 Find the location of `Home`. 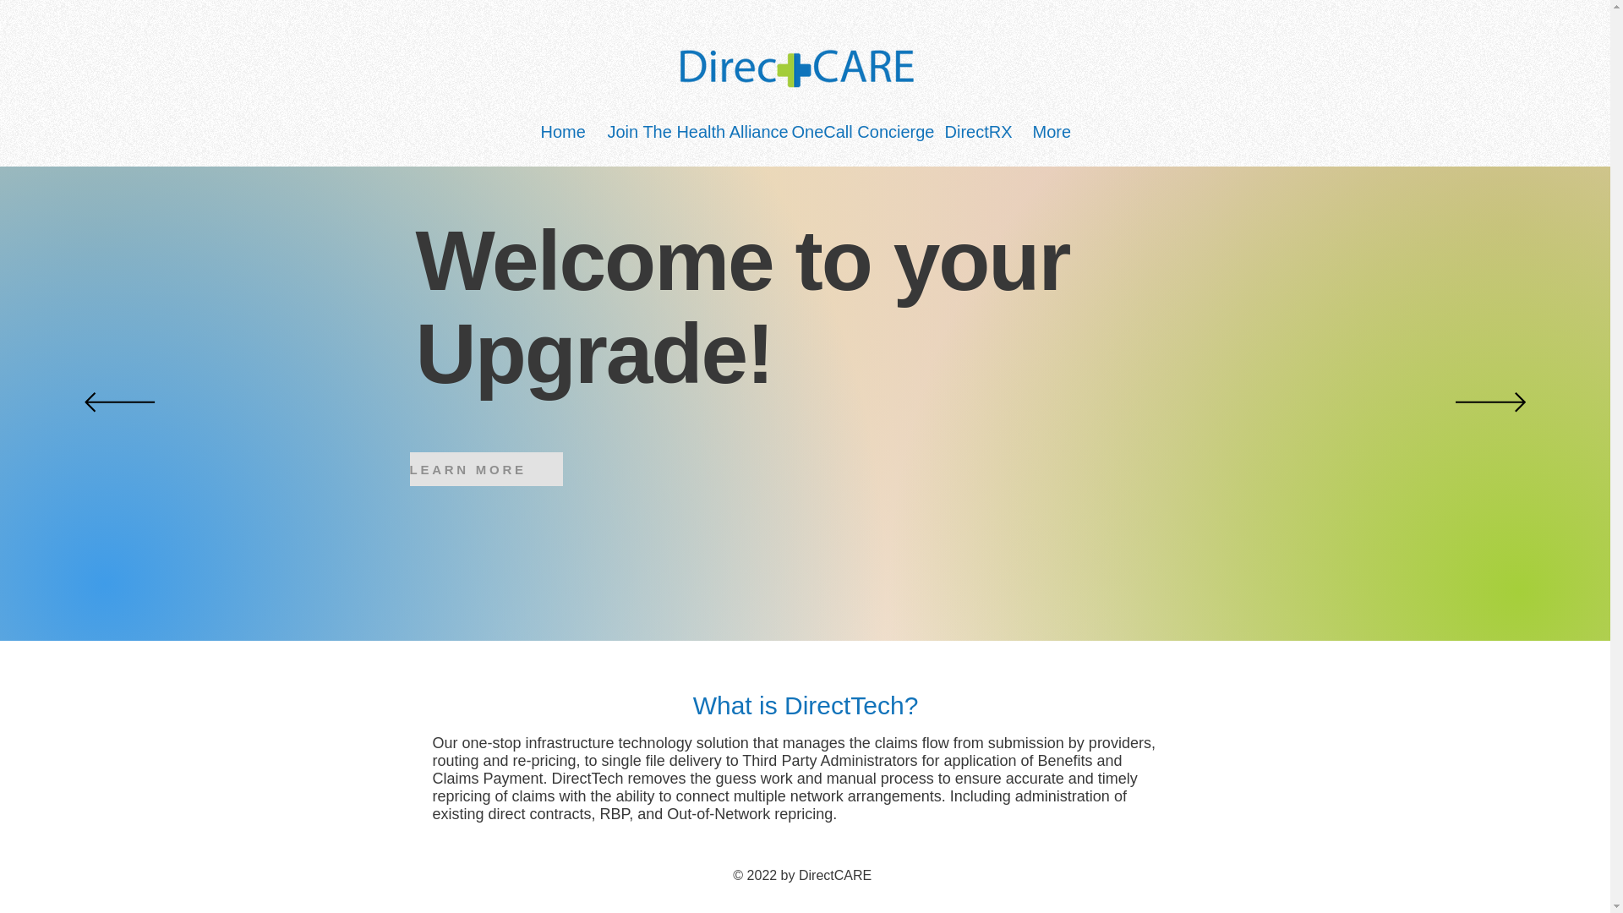

Home is located at coordinates (560, 132).